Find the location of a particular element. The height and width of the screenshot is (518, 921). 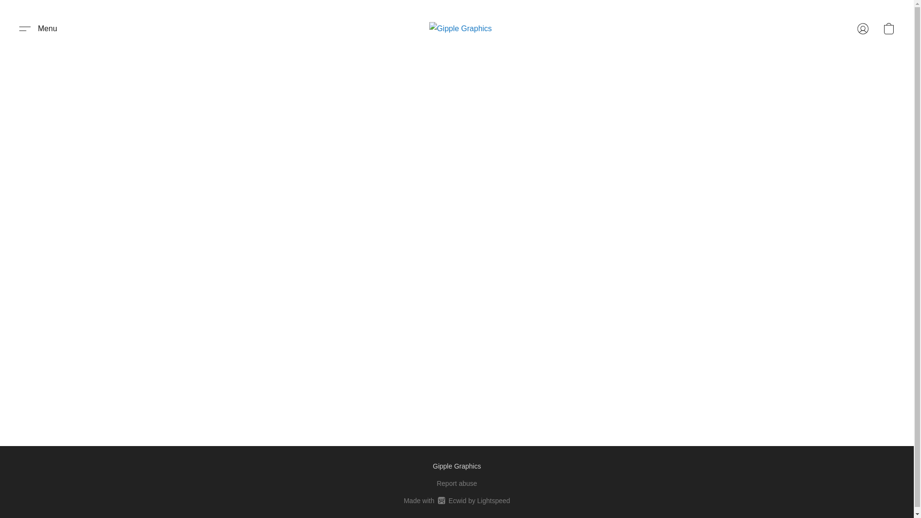

Go to your shopping cart is located at coordinates (457, 501).